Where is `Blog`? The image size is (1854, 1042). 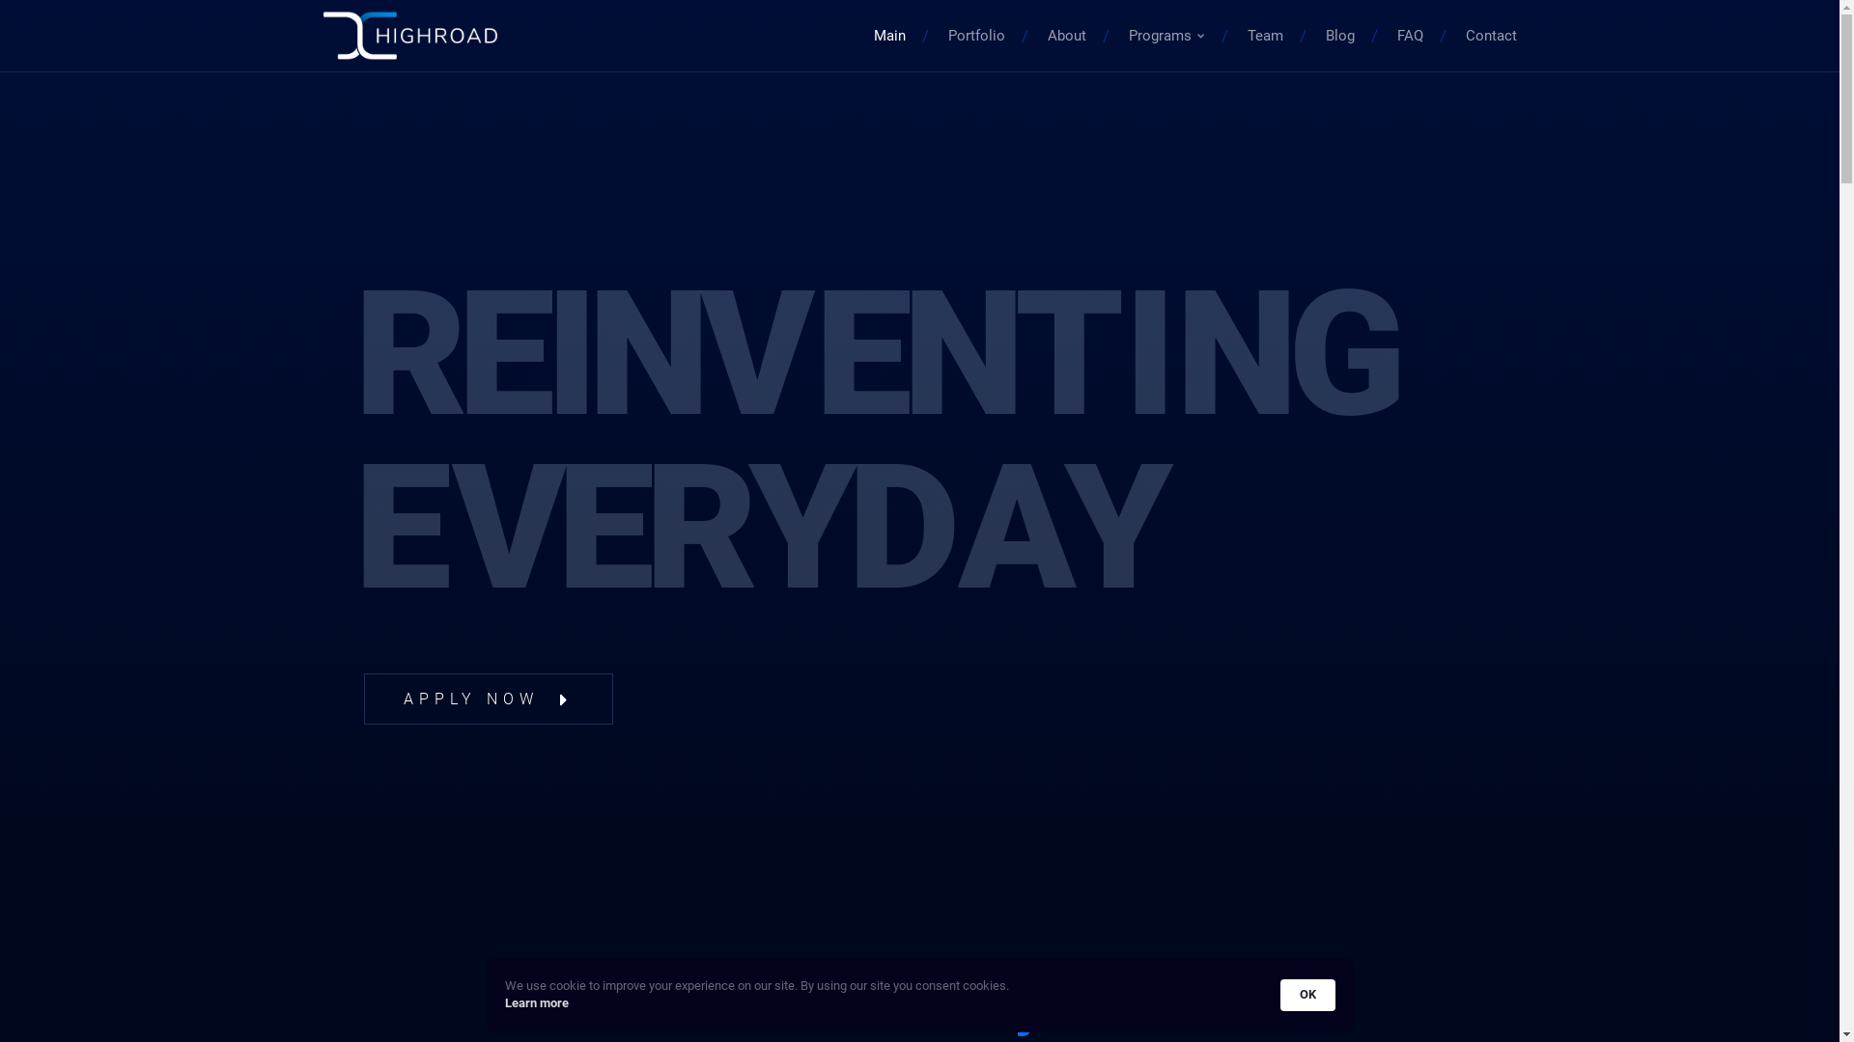 Blog is located at coordinates (1339, 36).